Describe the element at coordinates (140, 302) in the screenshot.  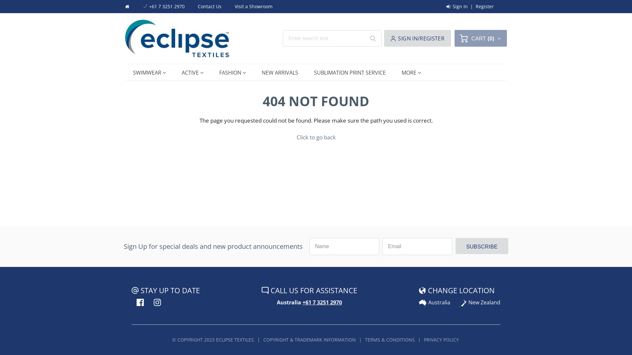
I see `Facebook` at that location.